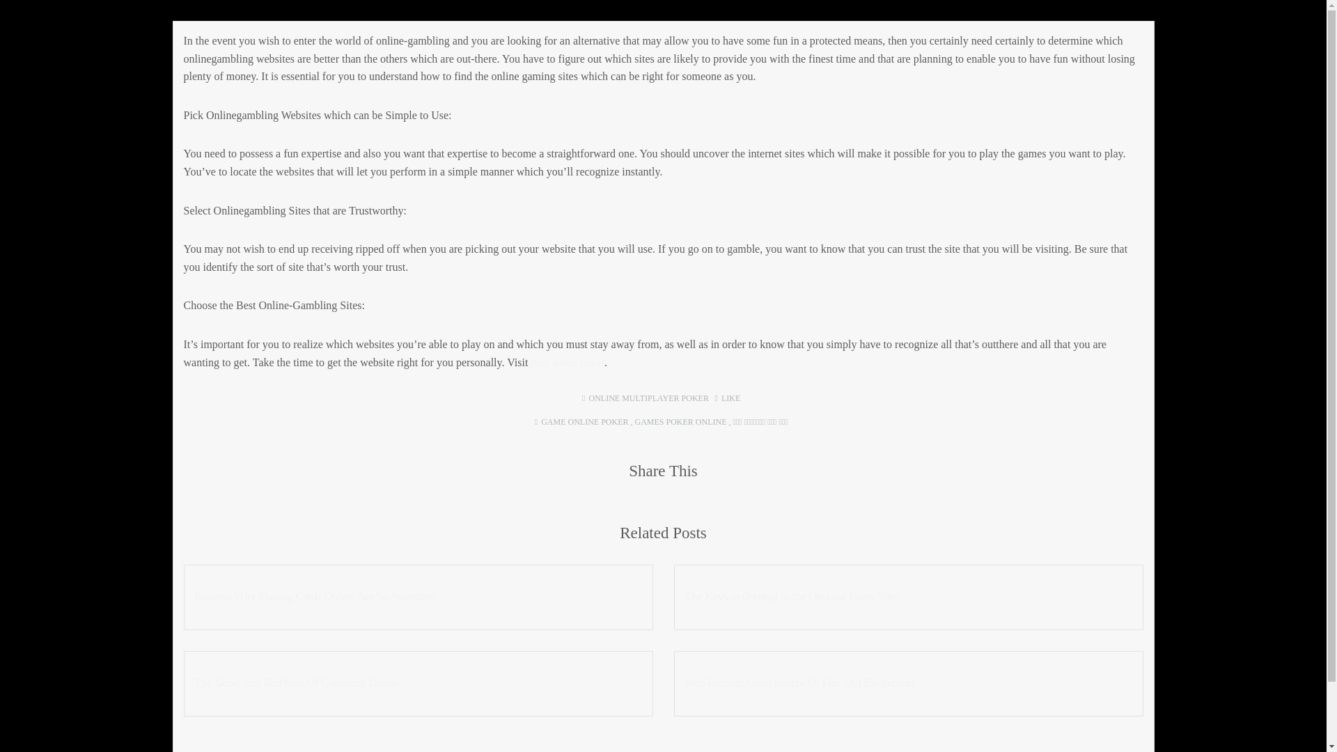 The width and height of the screenshot is (1337, 752). What do you see at coordinates (585, 422) in the screenshot?
I see `GAME ONLINE POKER` at bounding box center [585, 422].